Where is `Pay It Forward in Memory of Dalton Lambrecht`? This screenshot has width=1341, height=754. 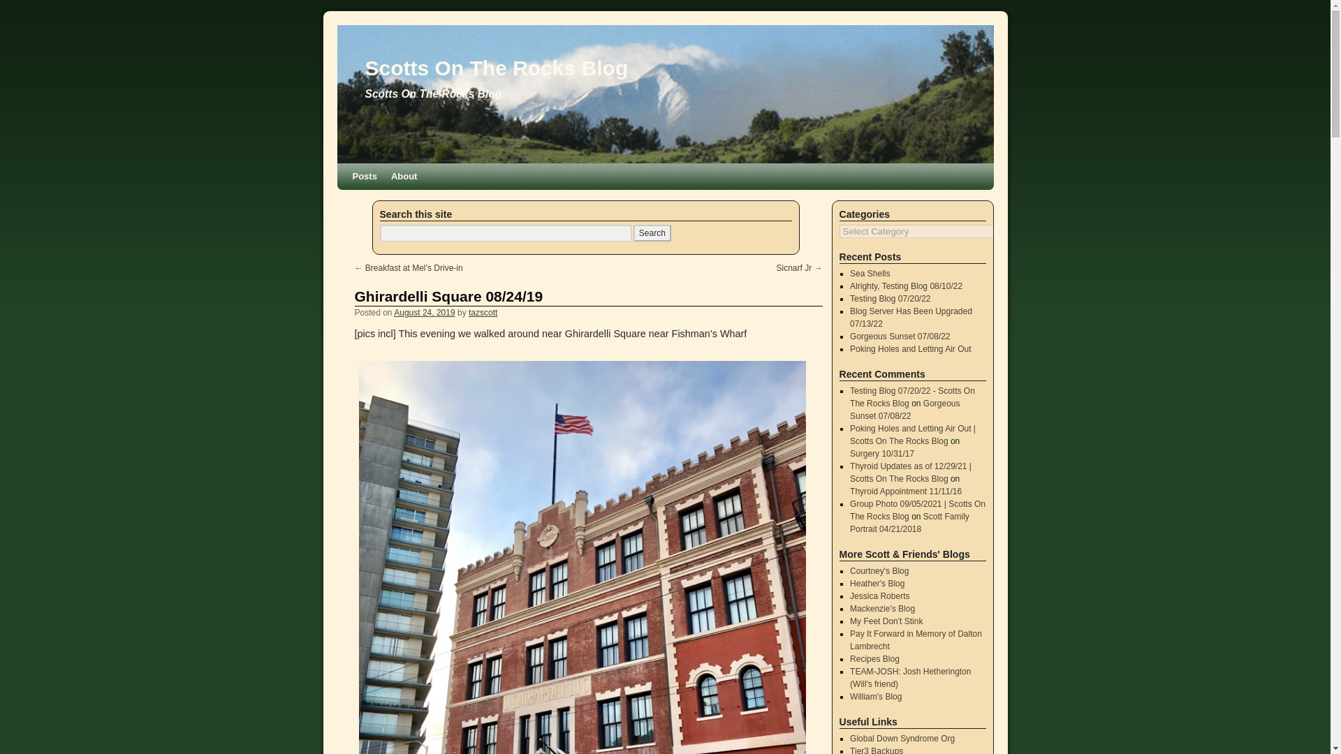
Pay It Forward in Memory of Dalton Lambrecht is located at coordinates (916, 640).